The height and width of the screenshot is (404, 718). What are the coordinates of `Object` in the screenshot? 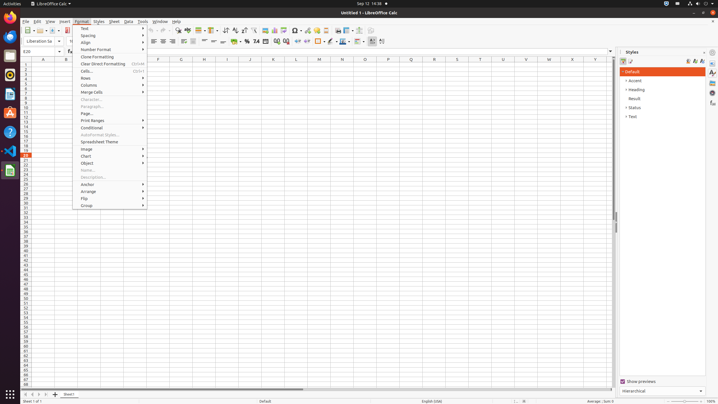 It's located at (110, 163).